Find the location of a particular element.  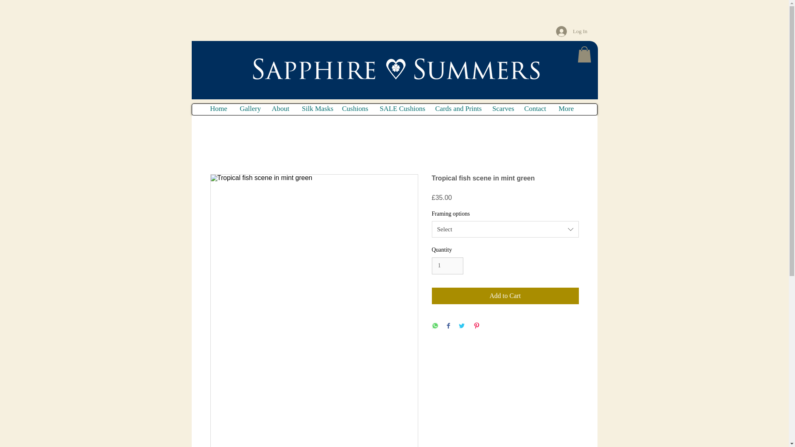

Scarves is located at coordinates (502, 108).